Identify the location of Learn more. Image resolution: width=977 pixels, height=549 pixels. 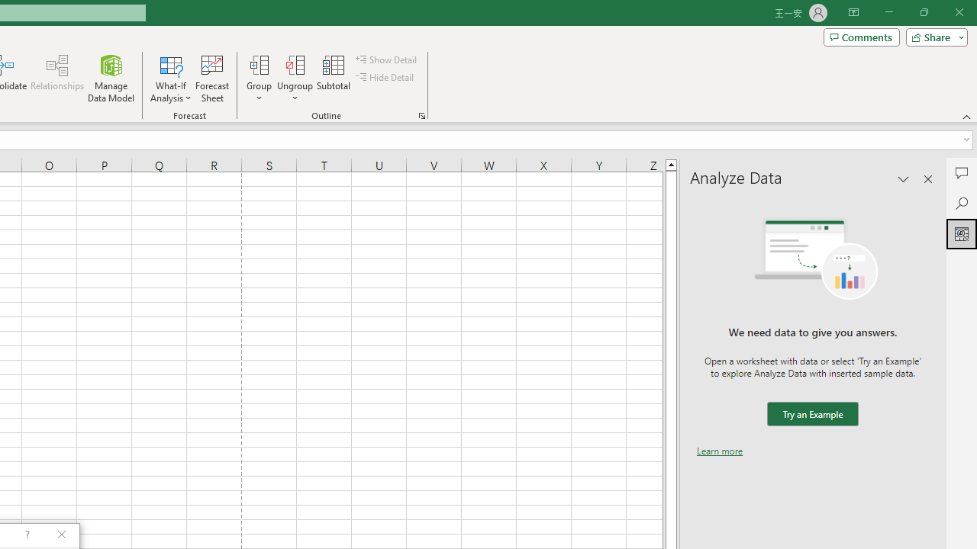
(720, 451).